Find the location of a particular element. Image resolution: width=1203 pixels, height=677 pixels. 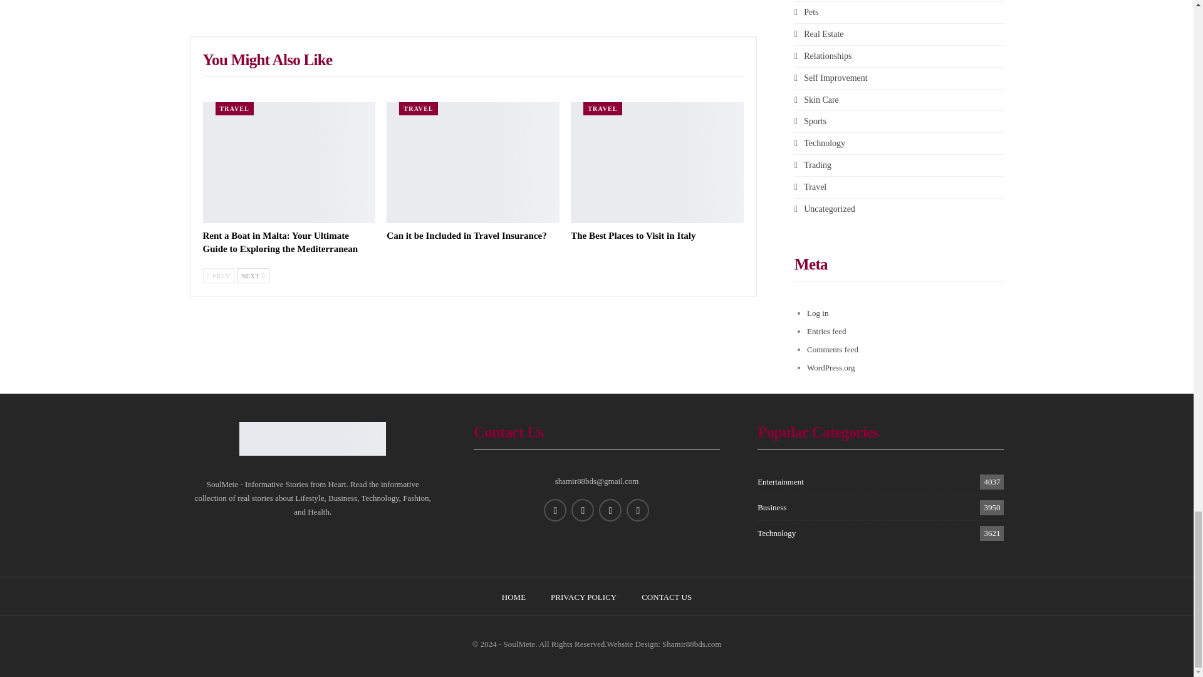

Can it be Included in Travel Insurance? is located at coordinates (472, 163).